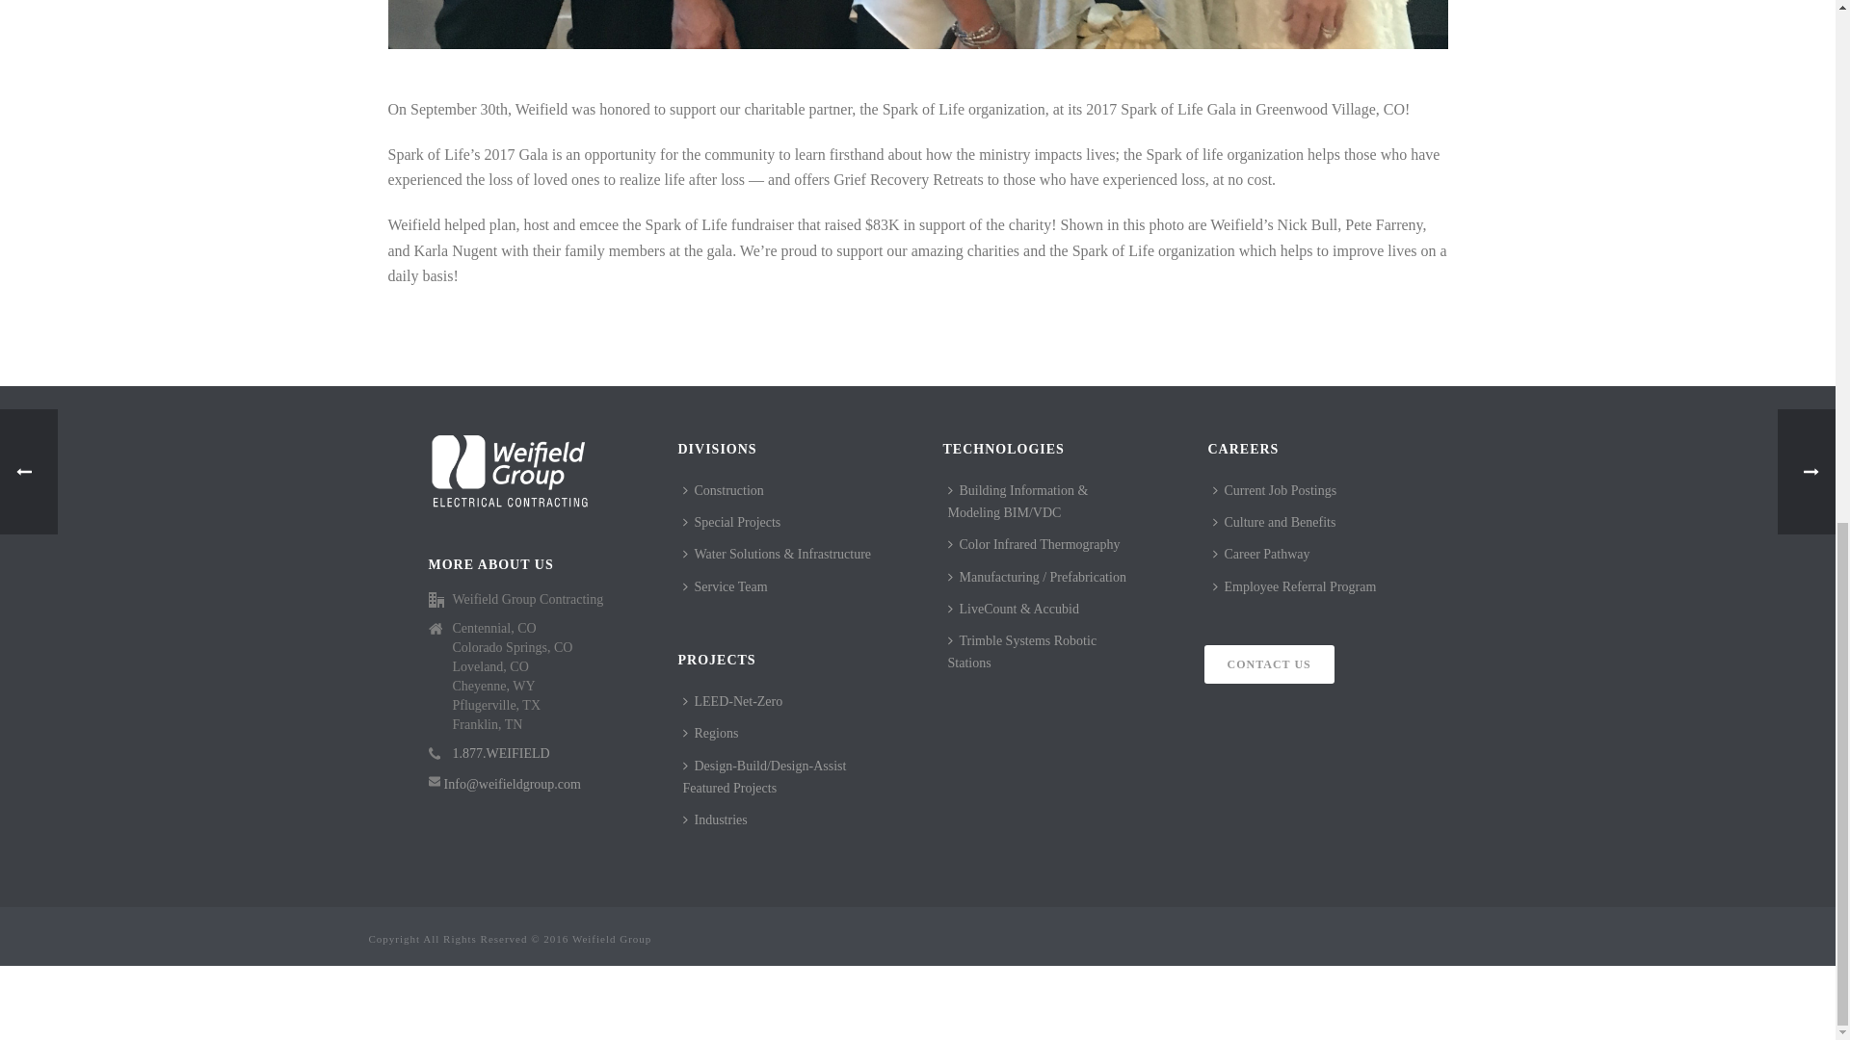  Describe the element at coordinates (916, 24) in the screenshot. I see `WEIFIELD SUPPORTS THE 2017 SPARK OF LIFE GALA!` at that location.